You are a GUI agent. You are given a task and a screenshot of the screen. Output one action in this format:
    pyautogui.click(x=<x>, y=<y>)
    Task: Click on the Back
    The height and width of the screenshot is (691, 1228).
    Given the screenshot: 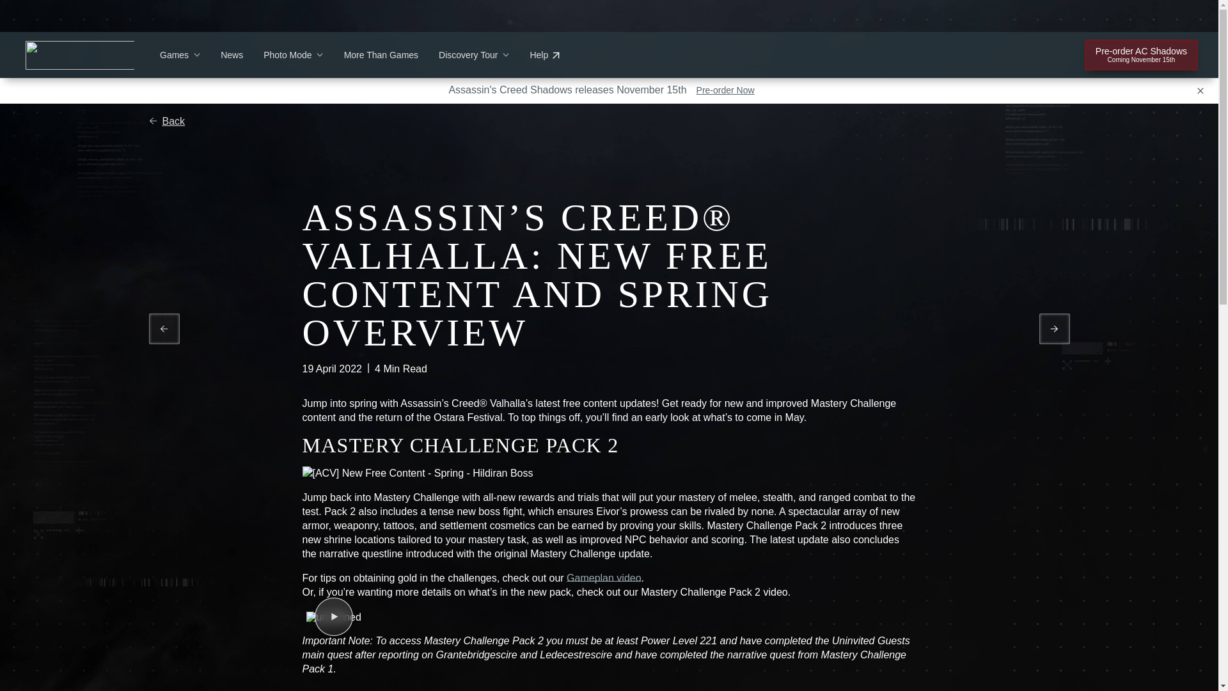 What is the action you would take?
    pyautogui.click(x=1141, y=55)
    